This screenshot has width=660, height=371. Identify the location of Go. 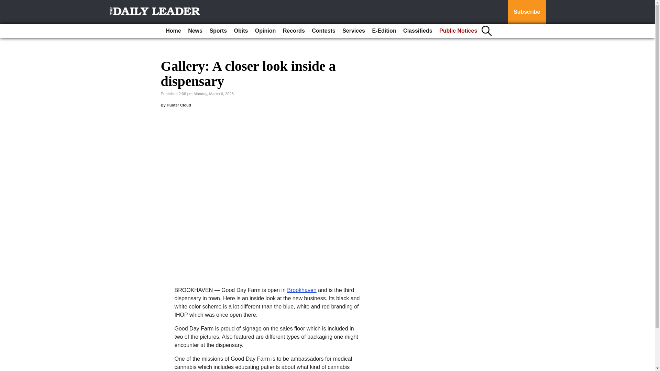
(6, 4).